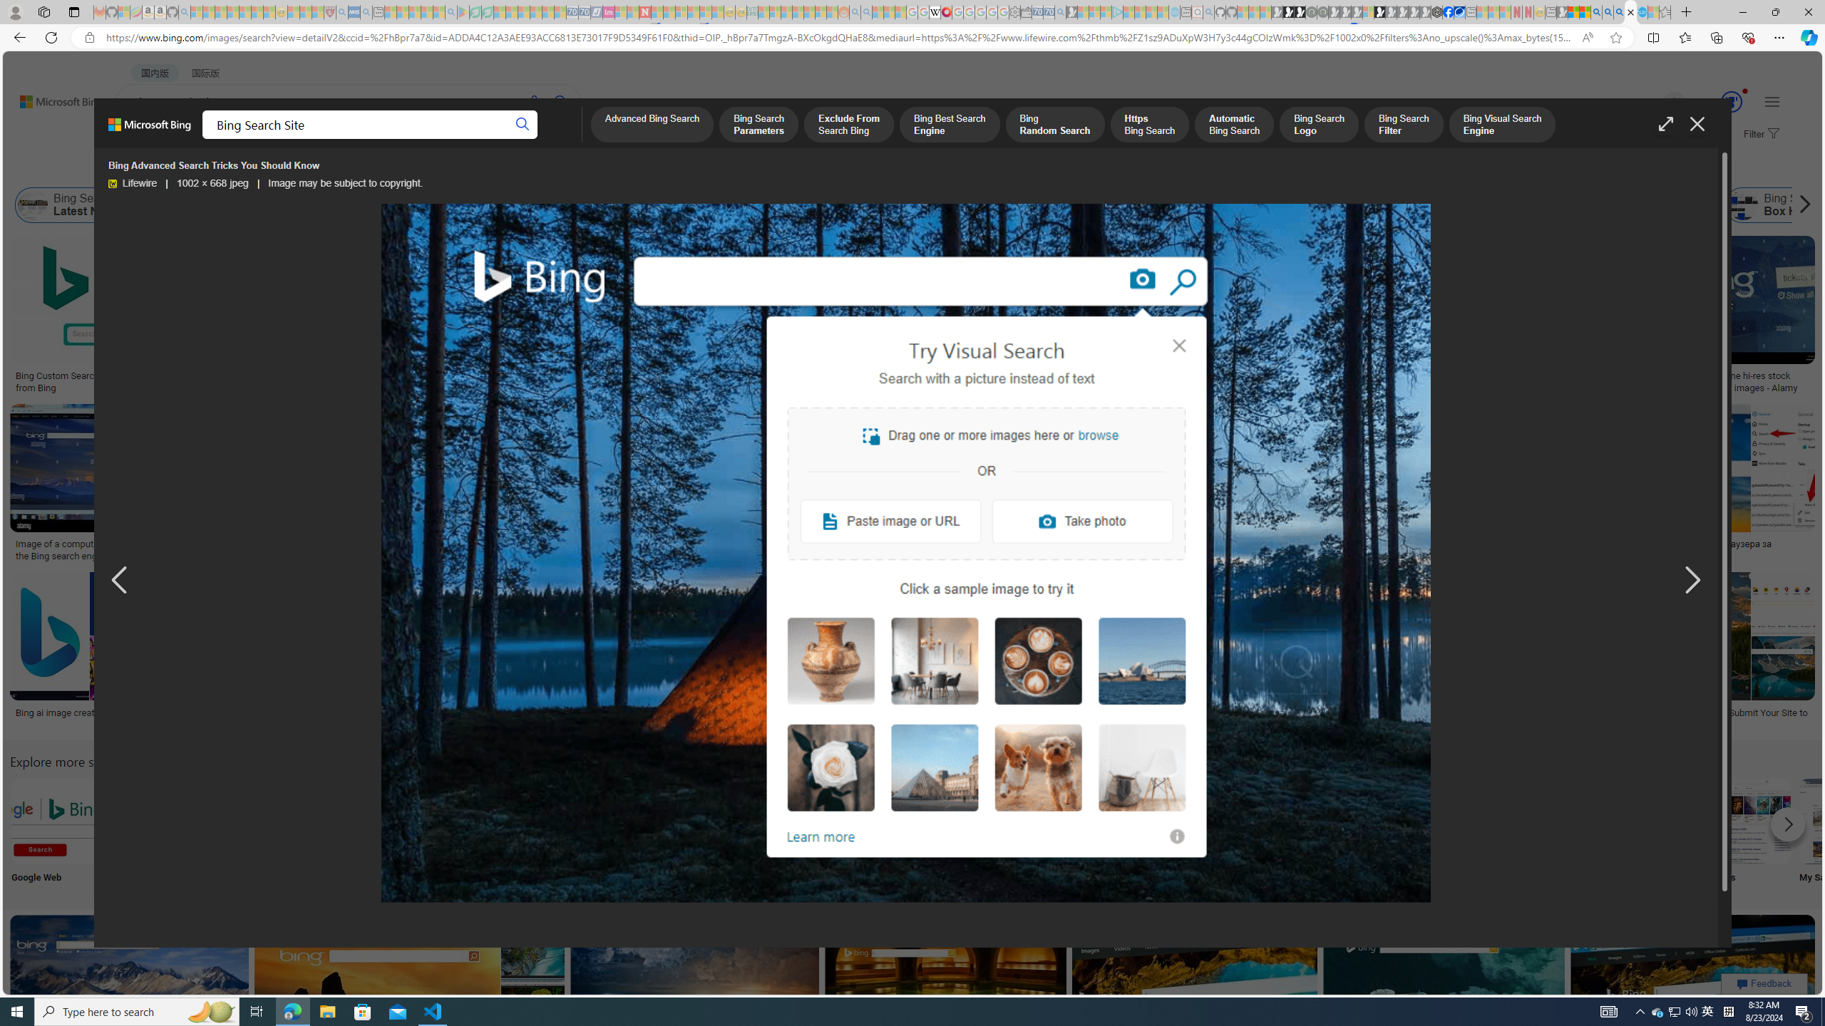  Describe the element at coordinates (121, 381) in the screenshot. I see `Bing Custom Search: A New Site Search Solution from Bing` at that location.